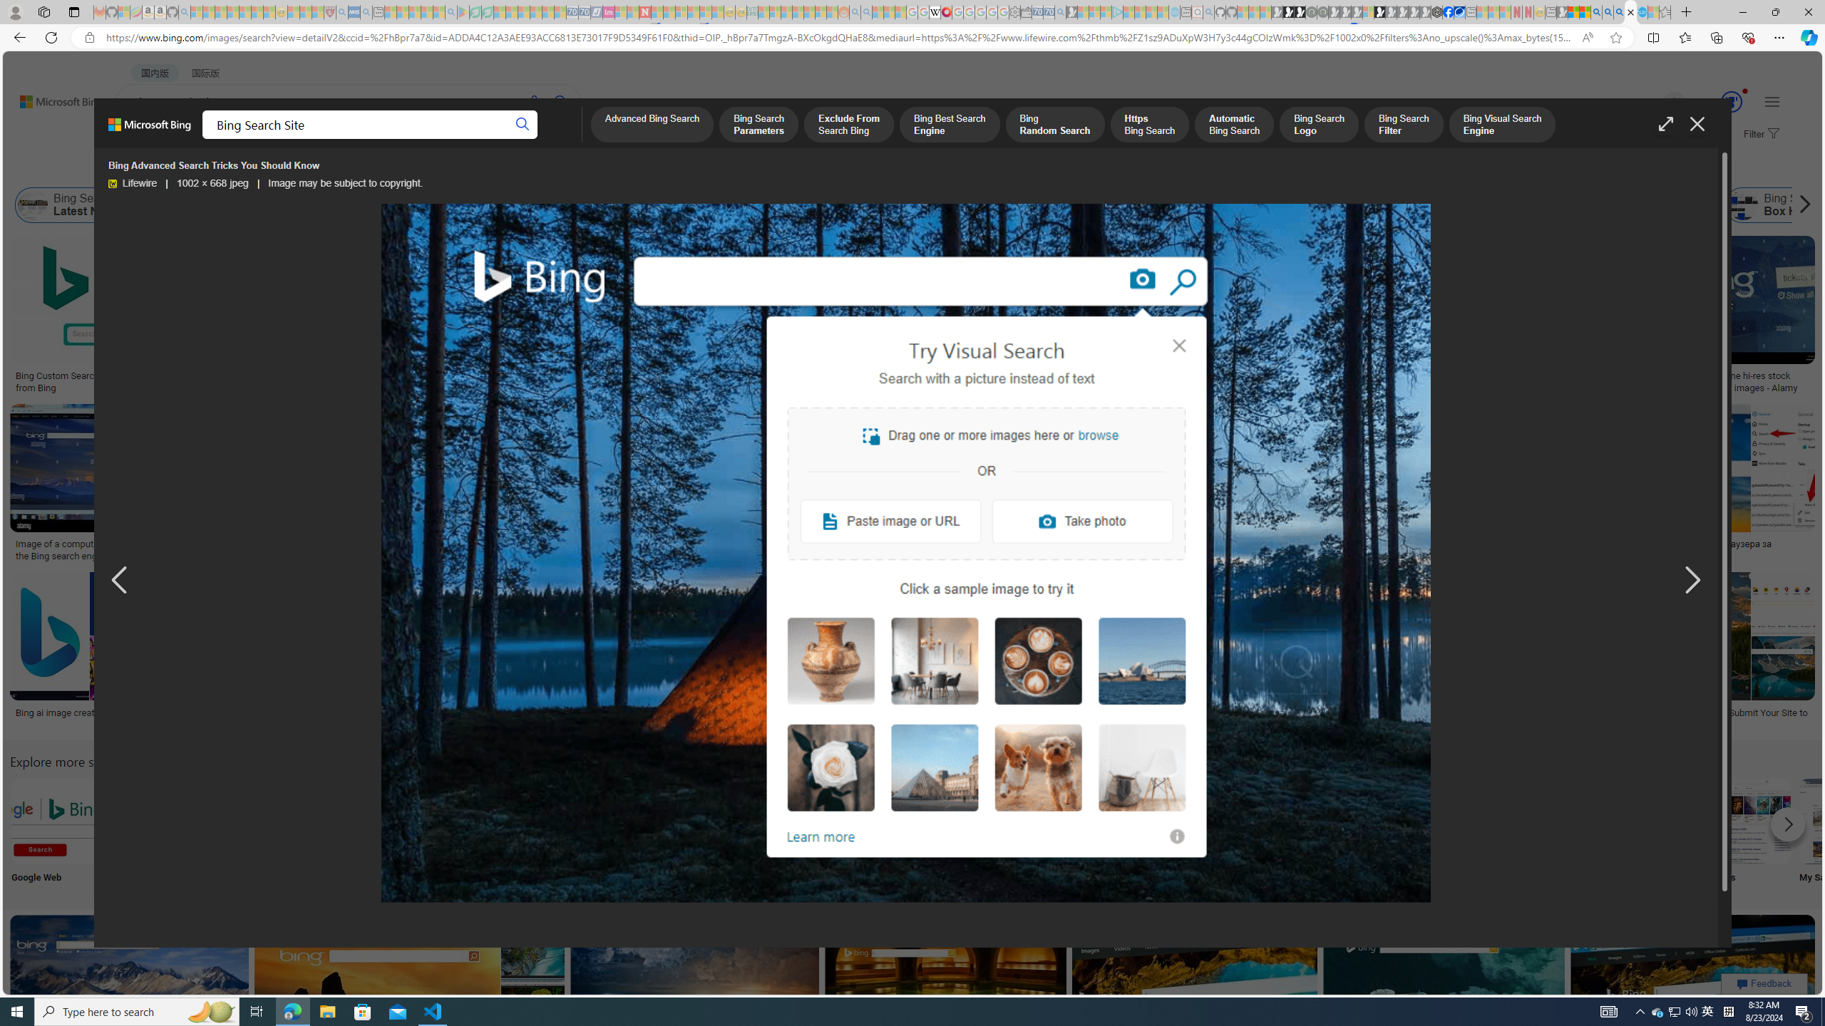  Describe the element at coordinates (121, 381) in the screenshot. I see `Bing Custom Search: A New Site Search Solution from Bing` at that location.